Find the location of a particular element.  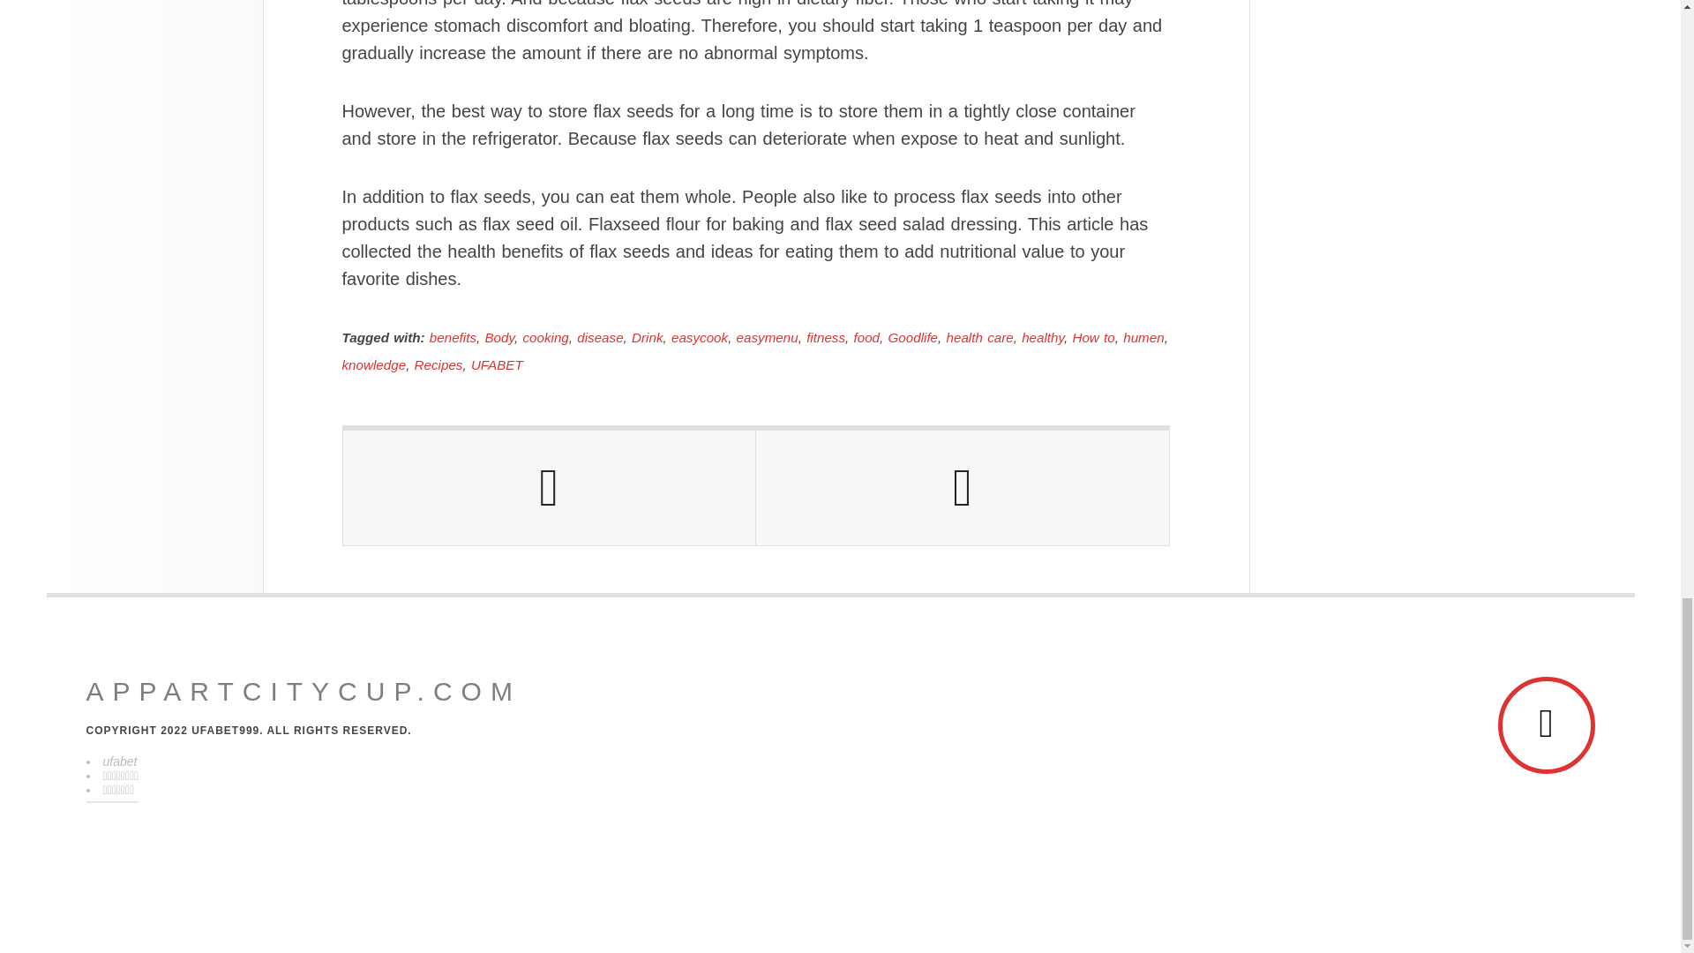

Next Post is located at coordinates (962, 487).